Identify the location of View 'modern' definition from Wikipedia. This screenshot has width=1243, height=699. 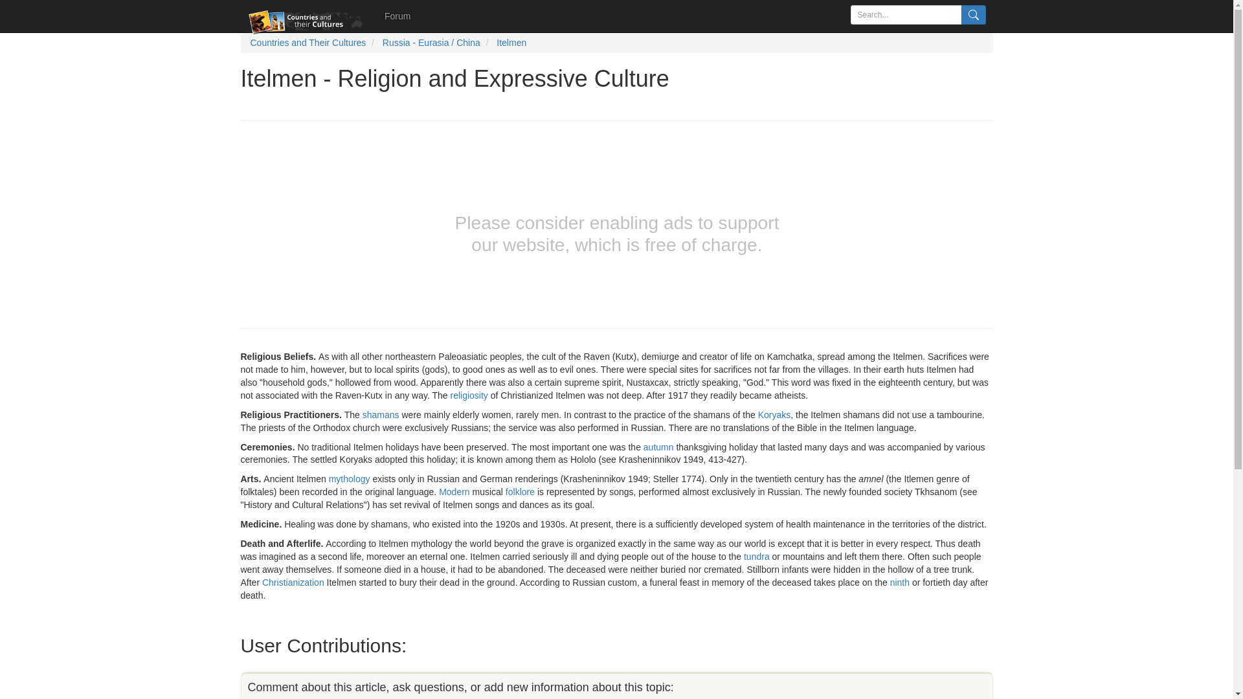
(454, 491).